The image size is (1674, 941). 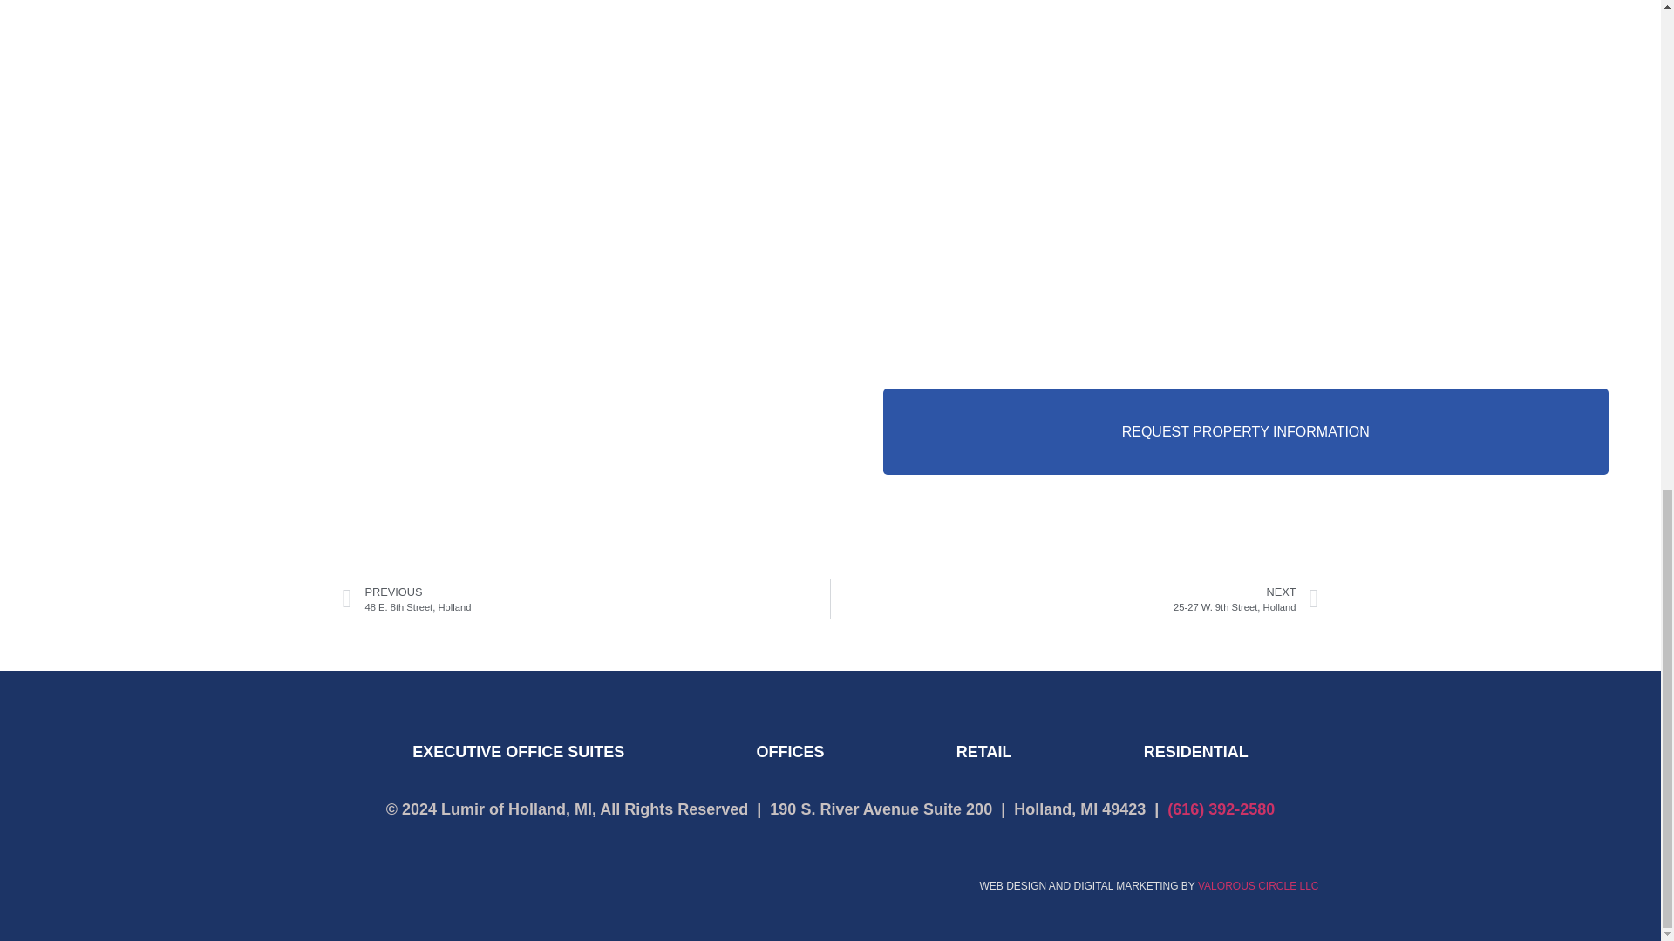 I want to click on REQUEST PROPERTY INFORMATION, so click(x=1258, y=885).